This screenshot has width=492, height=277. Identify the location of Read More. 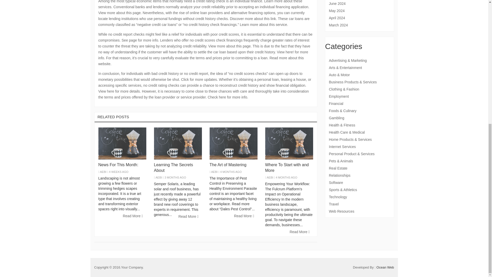
(133, 216).